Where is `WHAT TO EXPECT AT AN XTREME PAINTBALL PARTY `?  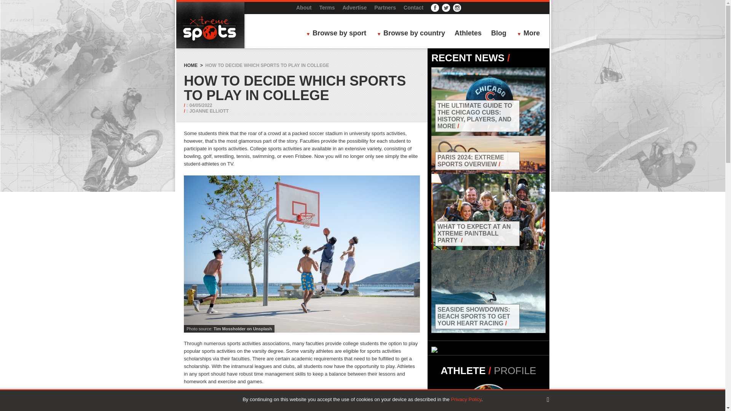
WHAT TO EXPECT AT AN XTREME PAINTBALL PARTY  is located at coordinates (474, 234).